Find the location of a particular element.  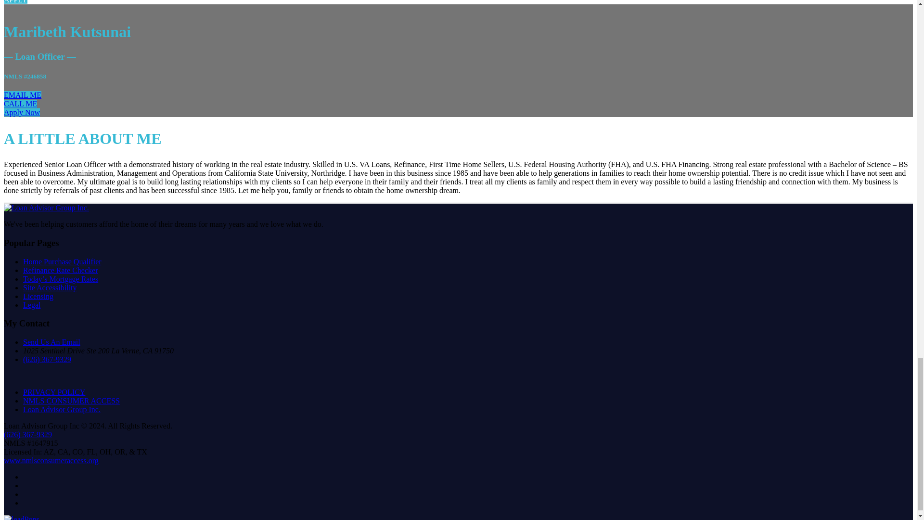

Home Purchase Qualifier is located at coordinates (63, 261).